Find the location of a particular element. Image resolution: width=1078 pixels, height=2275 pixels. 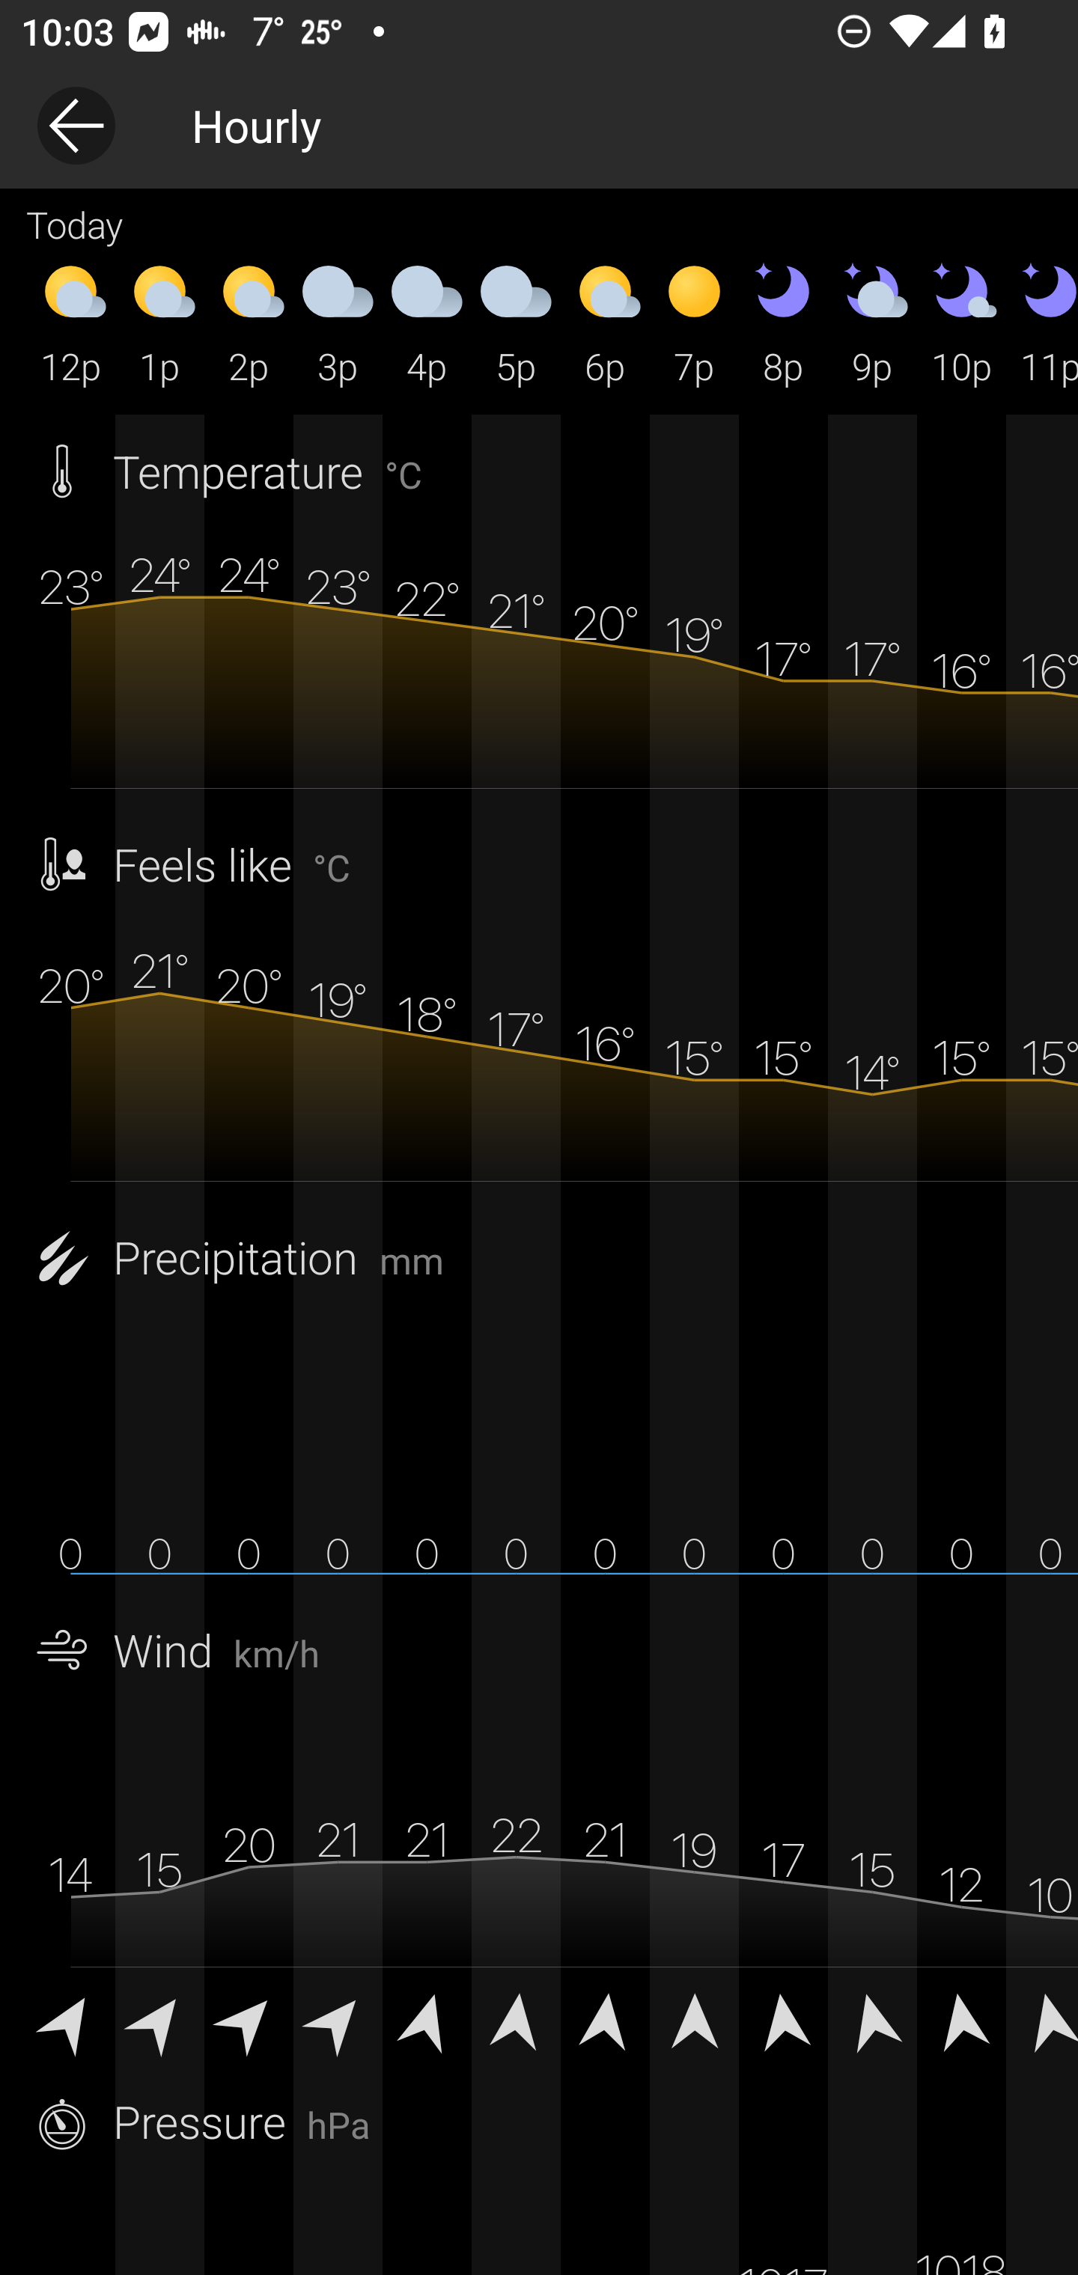

 is located at coordinates (961, 2019).